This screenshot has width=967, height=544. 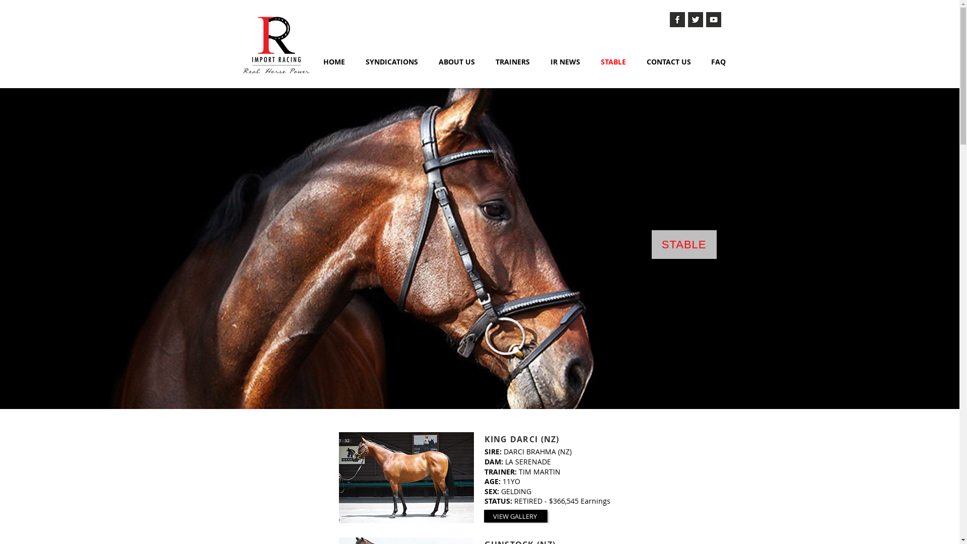 What do you see at coordinates (516, 516) in the screenshot?
I see `VIEW GALLERY` at bounding box center [516, 516].